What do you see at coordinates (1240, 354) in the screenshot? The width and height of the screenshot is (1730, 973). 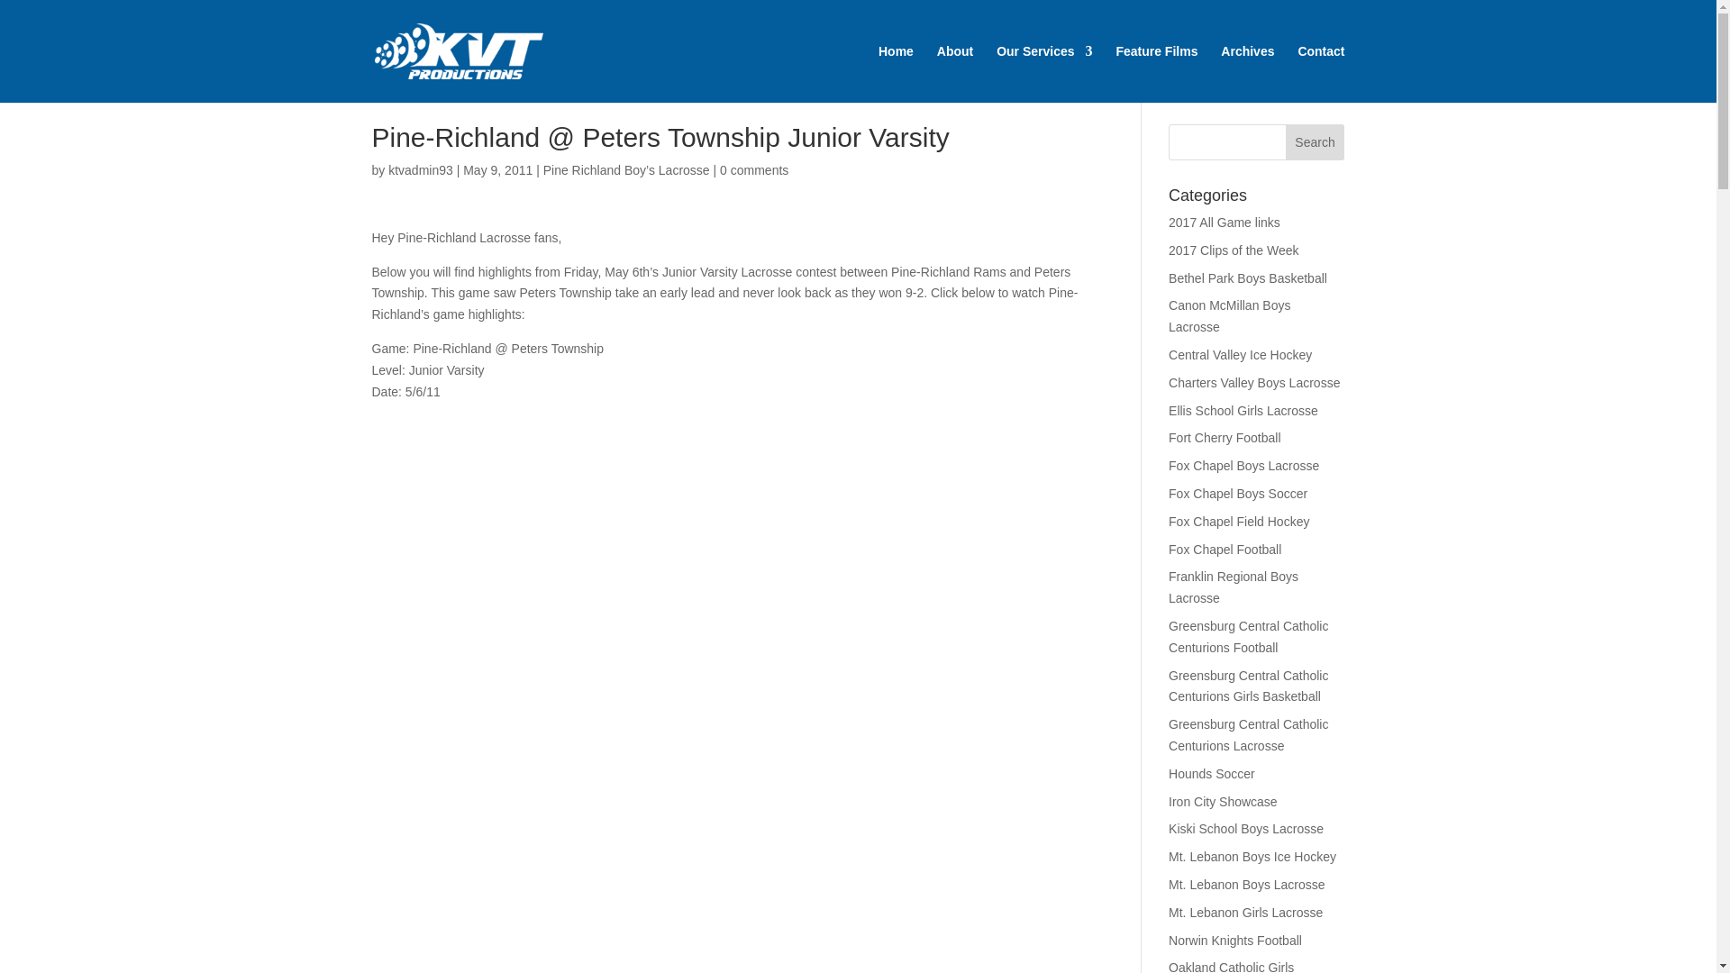 I see `Central Valley Ice Hockey` at bounding box center [1240, 354].